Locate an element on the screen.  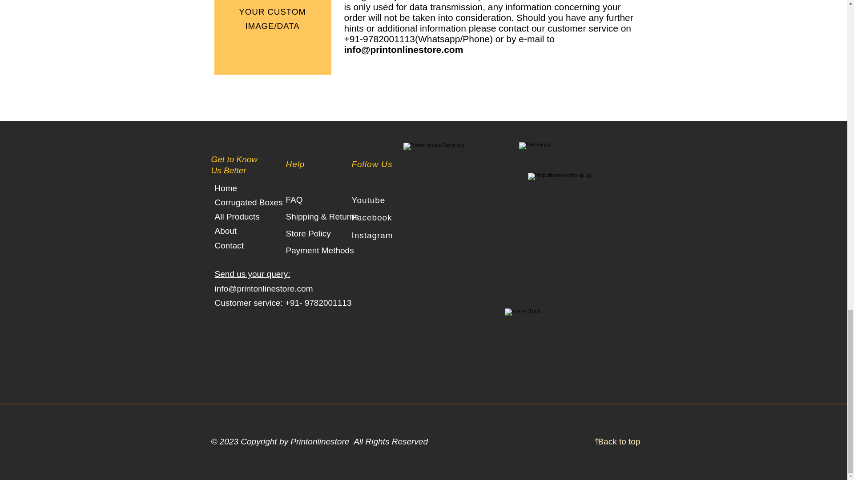
Instagram is located at coordinates (372, 236).